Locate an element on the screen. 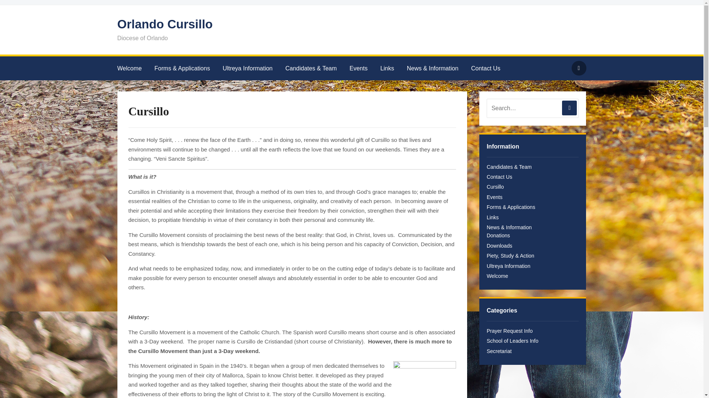 The image size is (709, 398). Search is located at coordinates (579, 68).